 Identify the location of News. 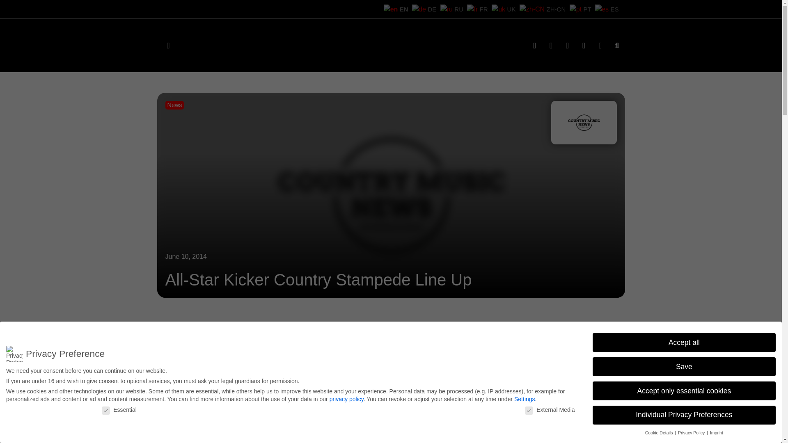
(174, 105).